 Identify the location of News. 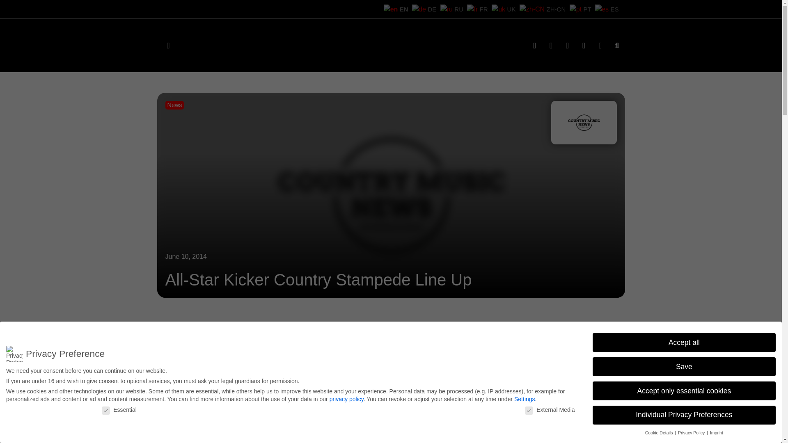
(174, 105).